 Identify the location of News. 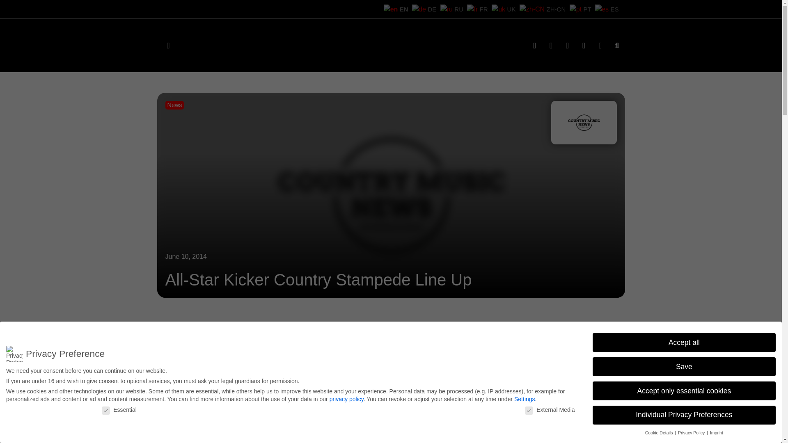
(174, 105).